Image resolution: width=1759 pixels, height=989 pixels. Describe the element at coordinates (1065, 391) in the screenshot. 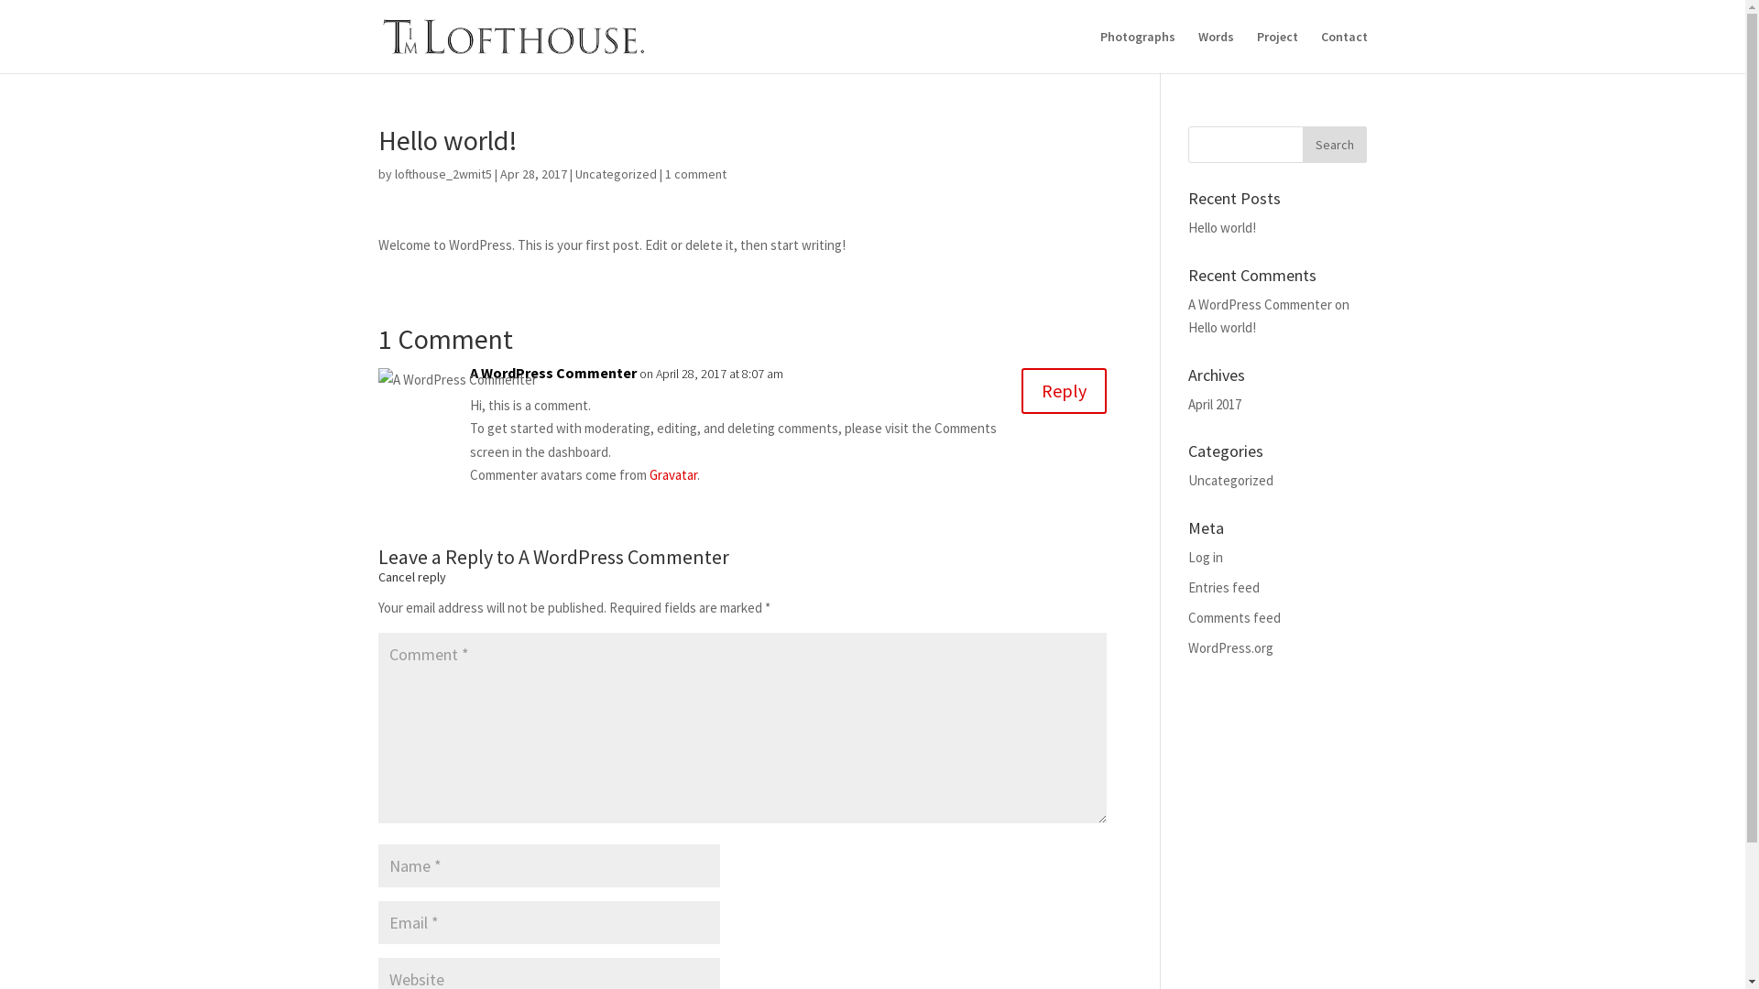

I see `Reply` at that location.